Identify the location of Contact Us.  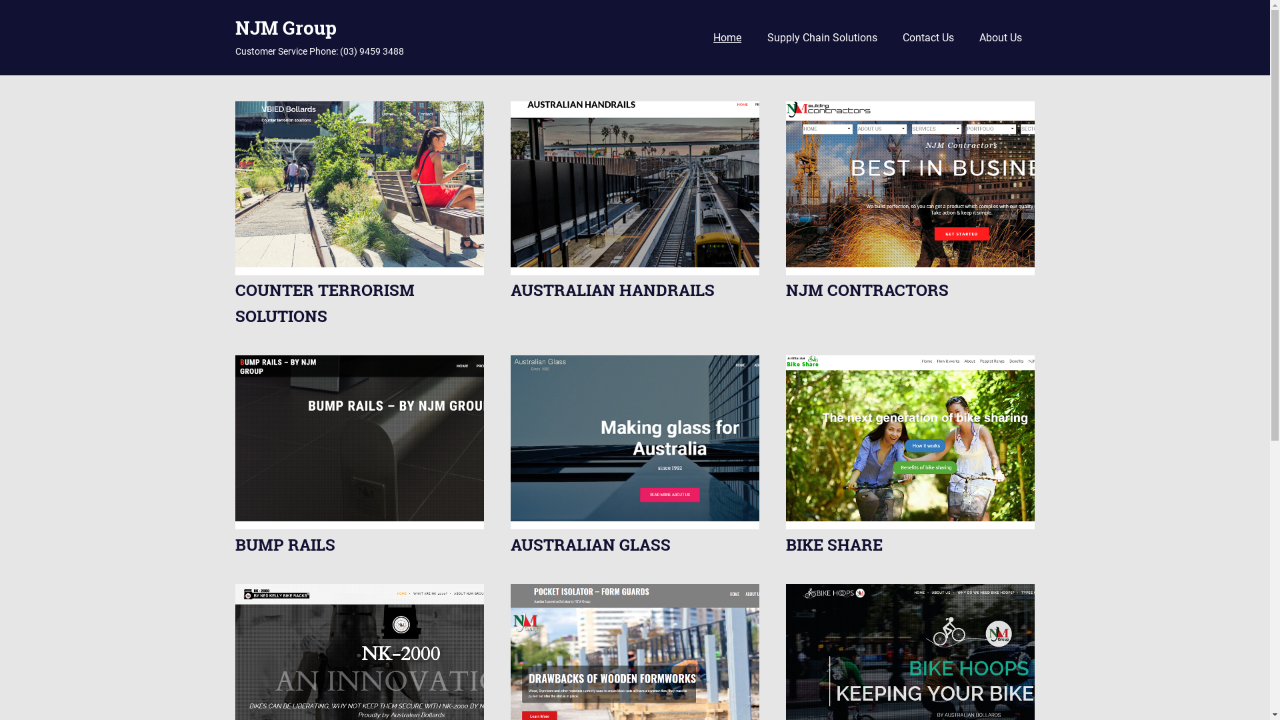
(928, 38).